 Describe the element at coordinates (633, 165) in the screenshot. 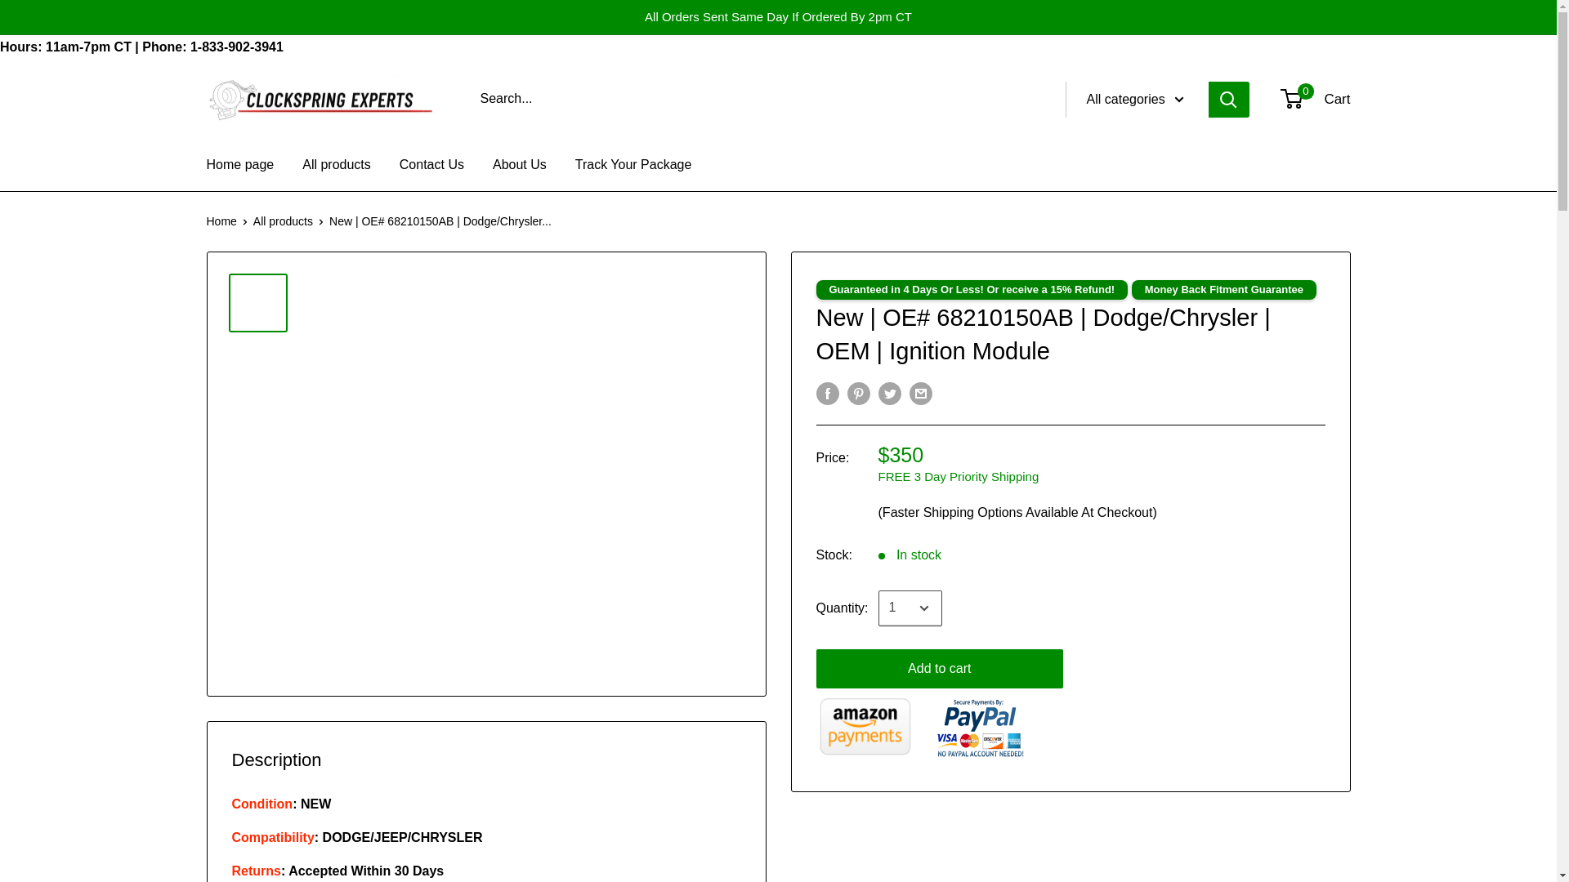

I see `Track Your Package` at that location.